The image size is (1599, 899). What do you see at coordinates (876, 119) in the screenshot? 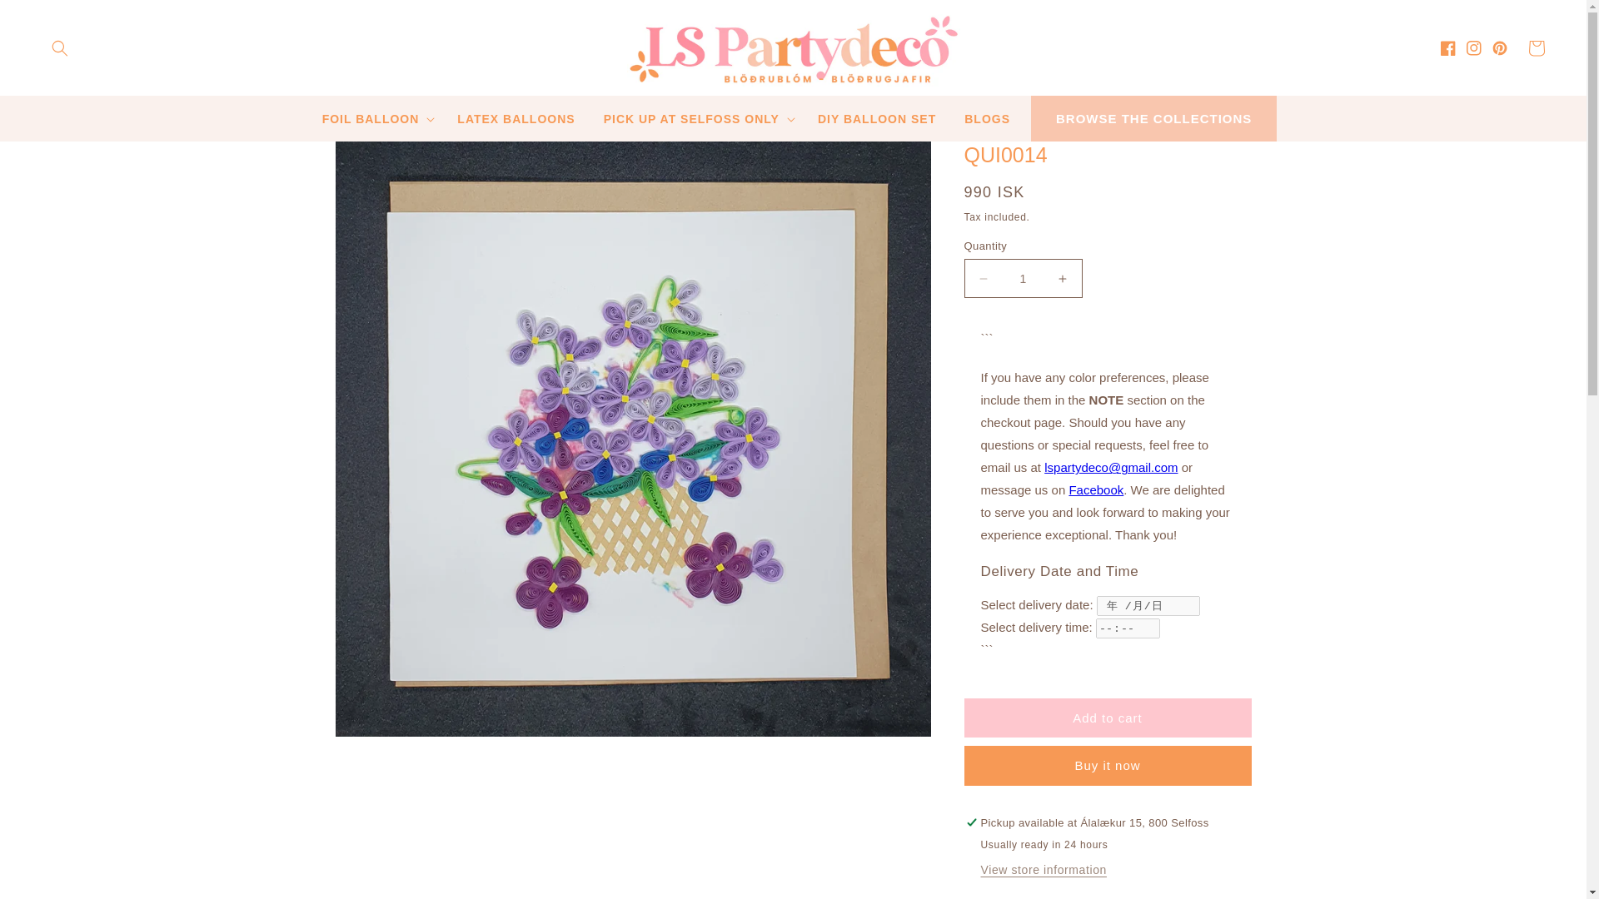
I see `DIY BALLOON SET` at bounding box center [876, 119].